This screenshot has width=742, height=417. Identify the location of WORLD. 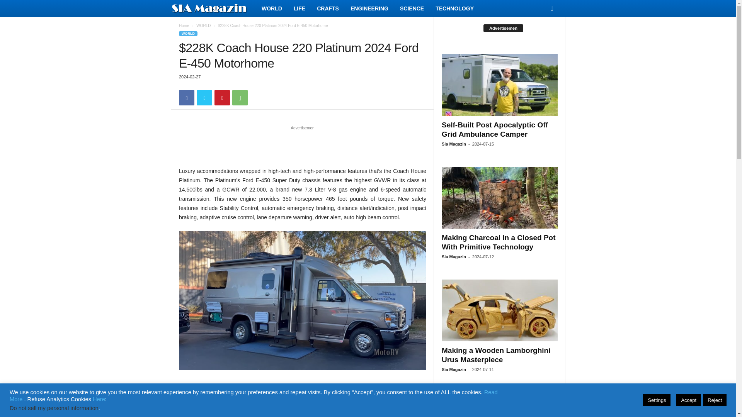
(188, 33).